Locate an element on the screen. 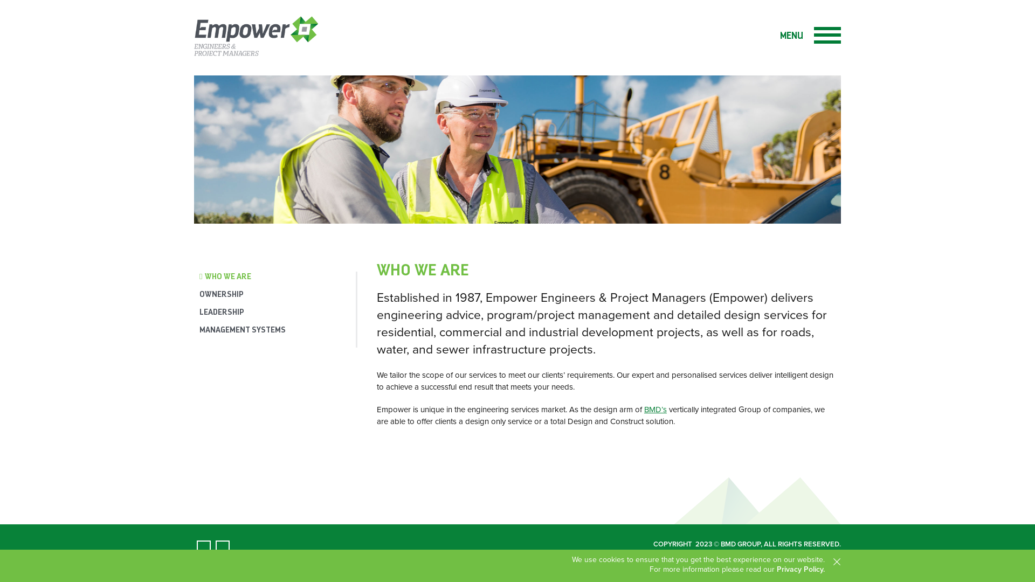 The height and width of the screenshot is (582, 1035). WHO WE ARE is located at coordinates (278, 277).